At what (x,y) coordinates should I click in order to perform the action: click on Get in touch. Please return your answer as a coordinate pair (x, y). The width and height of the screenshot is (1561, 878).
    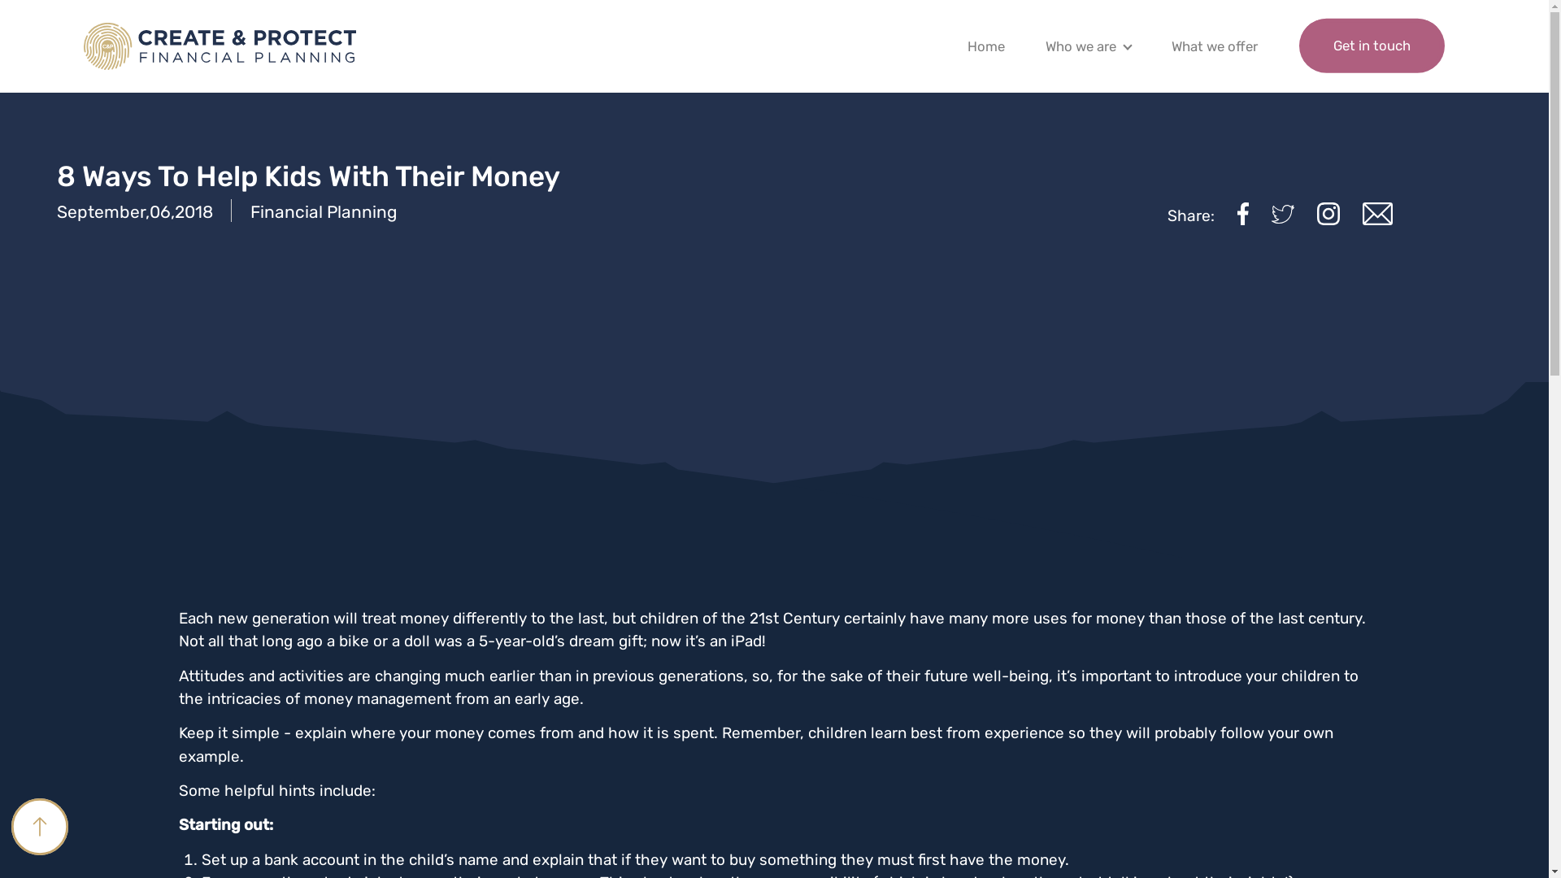
    Looking at the image, I should click on (1372, 46).